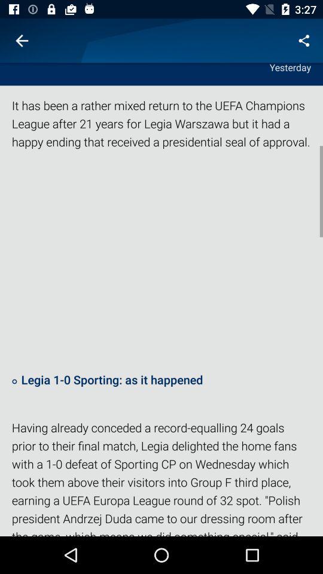 The image size is (323, 574). Describe the element at coordinates (161, 129) in the screenshot. I see `click the item below the yesterday icon` at that location.